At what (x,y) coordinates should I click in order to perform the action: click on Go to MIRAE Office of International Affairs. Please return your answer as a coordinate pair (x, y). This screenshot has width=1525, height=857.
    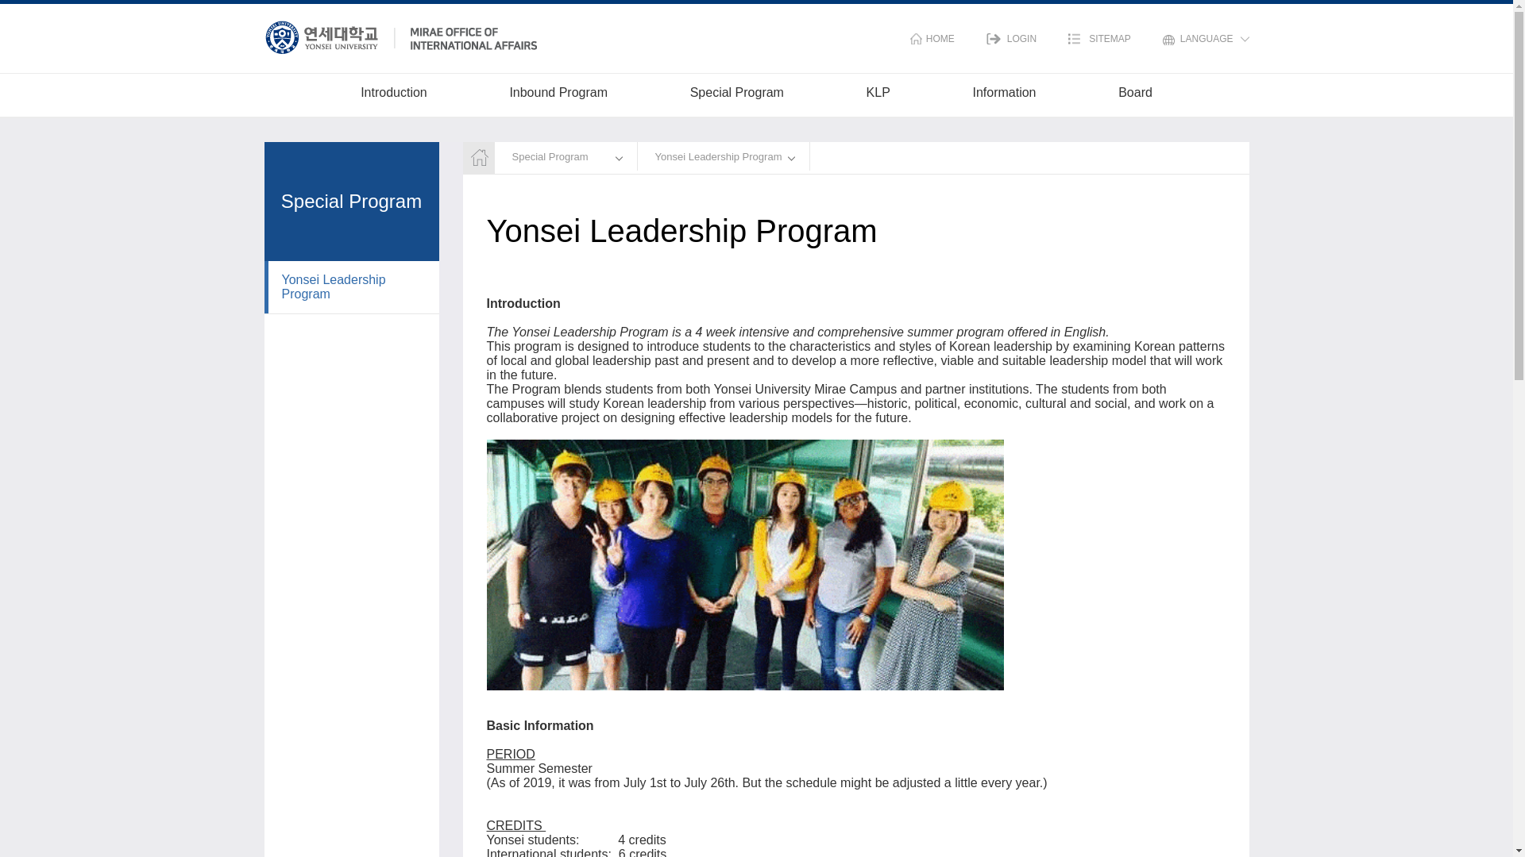
    Looking at the image, I should click on (400, 34).